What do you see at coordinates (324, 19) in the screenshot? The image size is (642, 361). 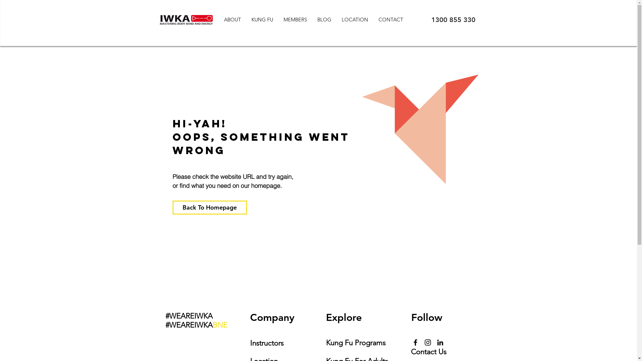 I see `BLOG` at bounding box center [324, 19].